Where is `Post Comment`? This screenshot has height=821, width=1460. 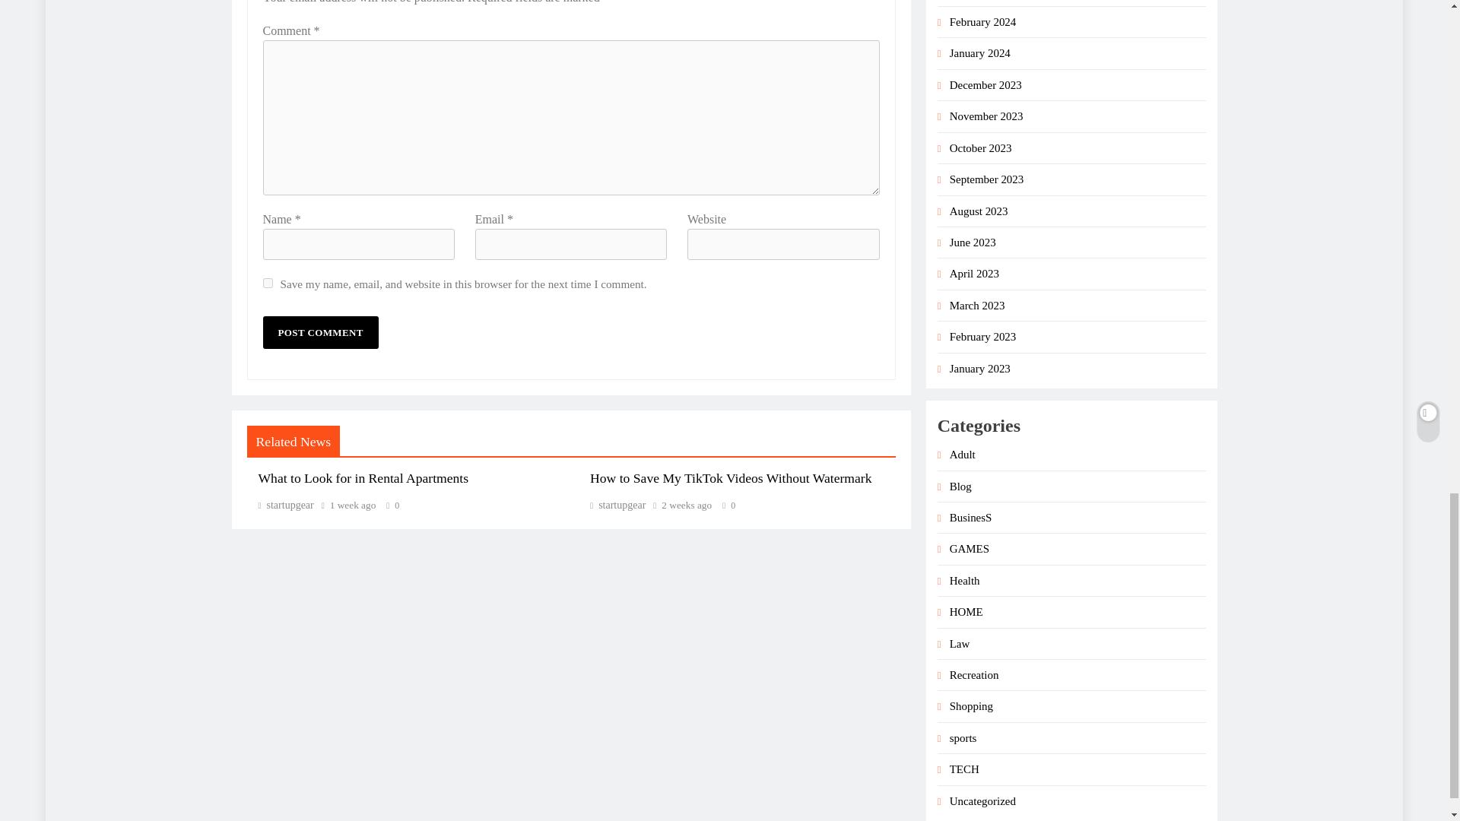 Post Comment is located at coordinates (320, 332).